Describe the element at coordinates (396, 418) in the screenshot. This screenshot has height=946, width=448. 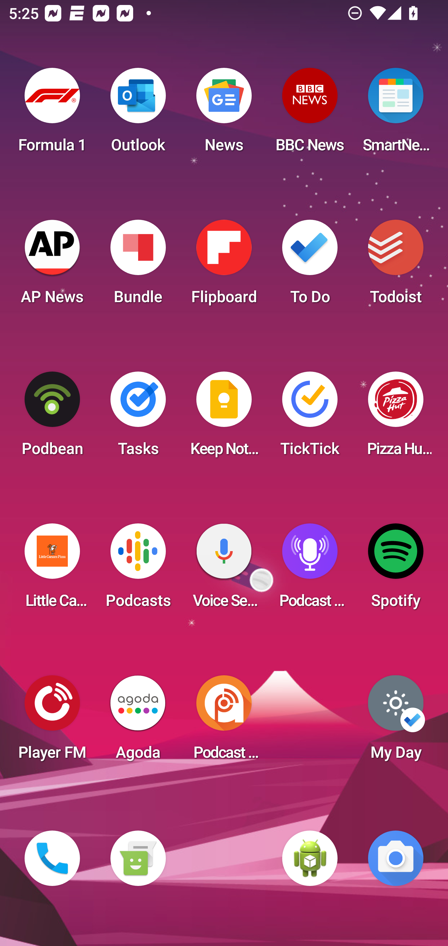
I see `Pizza Hut HK & Macau` at that location.